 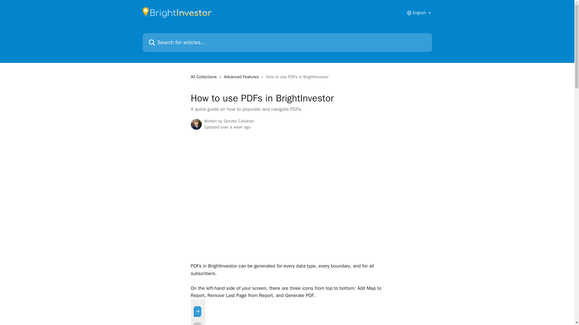 I want to click on All Collections, so click(x=204, y=77).